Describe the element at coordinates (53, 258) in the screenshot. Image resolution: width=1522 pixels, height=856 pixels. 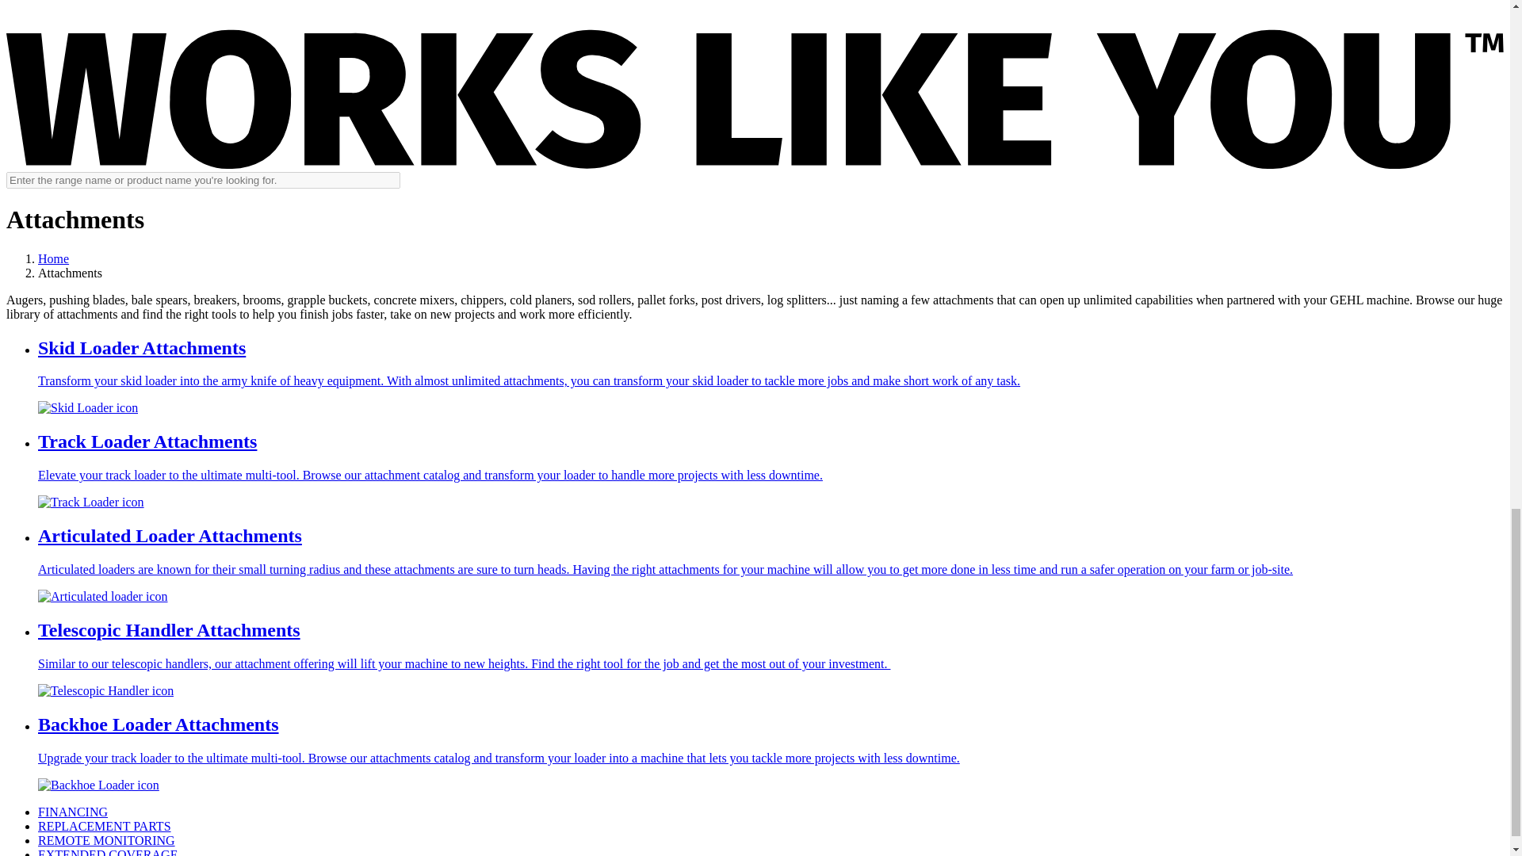
I see `Home` at that location.